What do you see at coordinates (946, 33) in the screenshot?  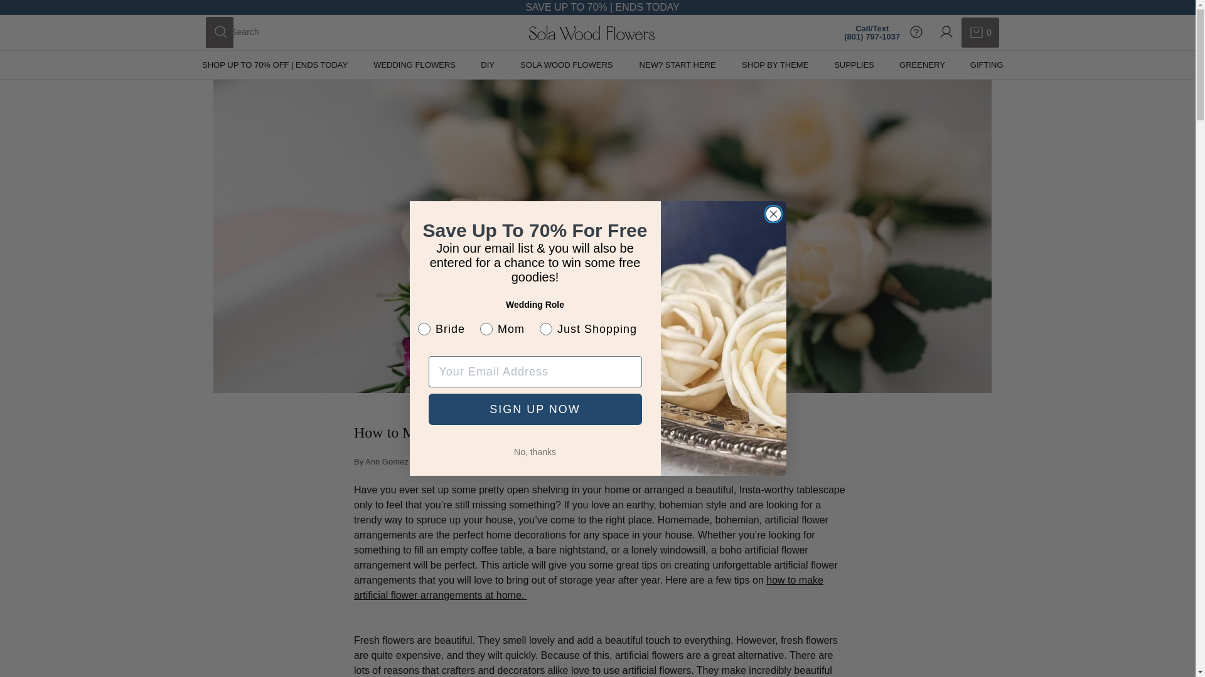 I see `Log in` at bounding box center [946, 33].